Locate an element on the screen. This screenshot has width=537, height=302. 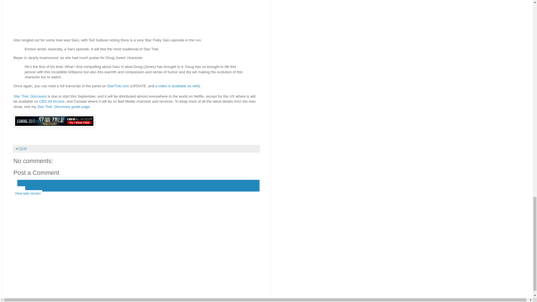
CBS All Access is located at coordinates (52, 101).